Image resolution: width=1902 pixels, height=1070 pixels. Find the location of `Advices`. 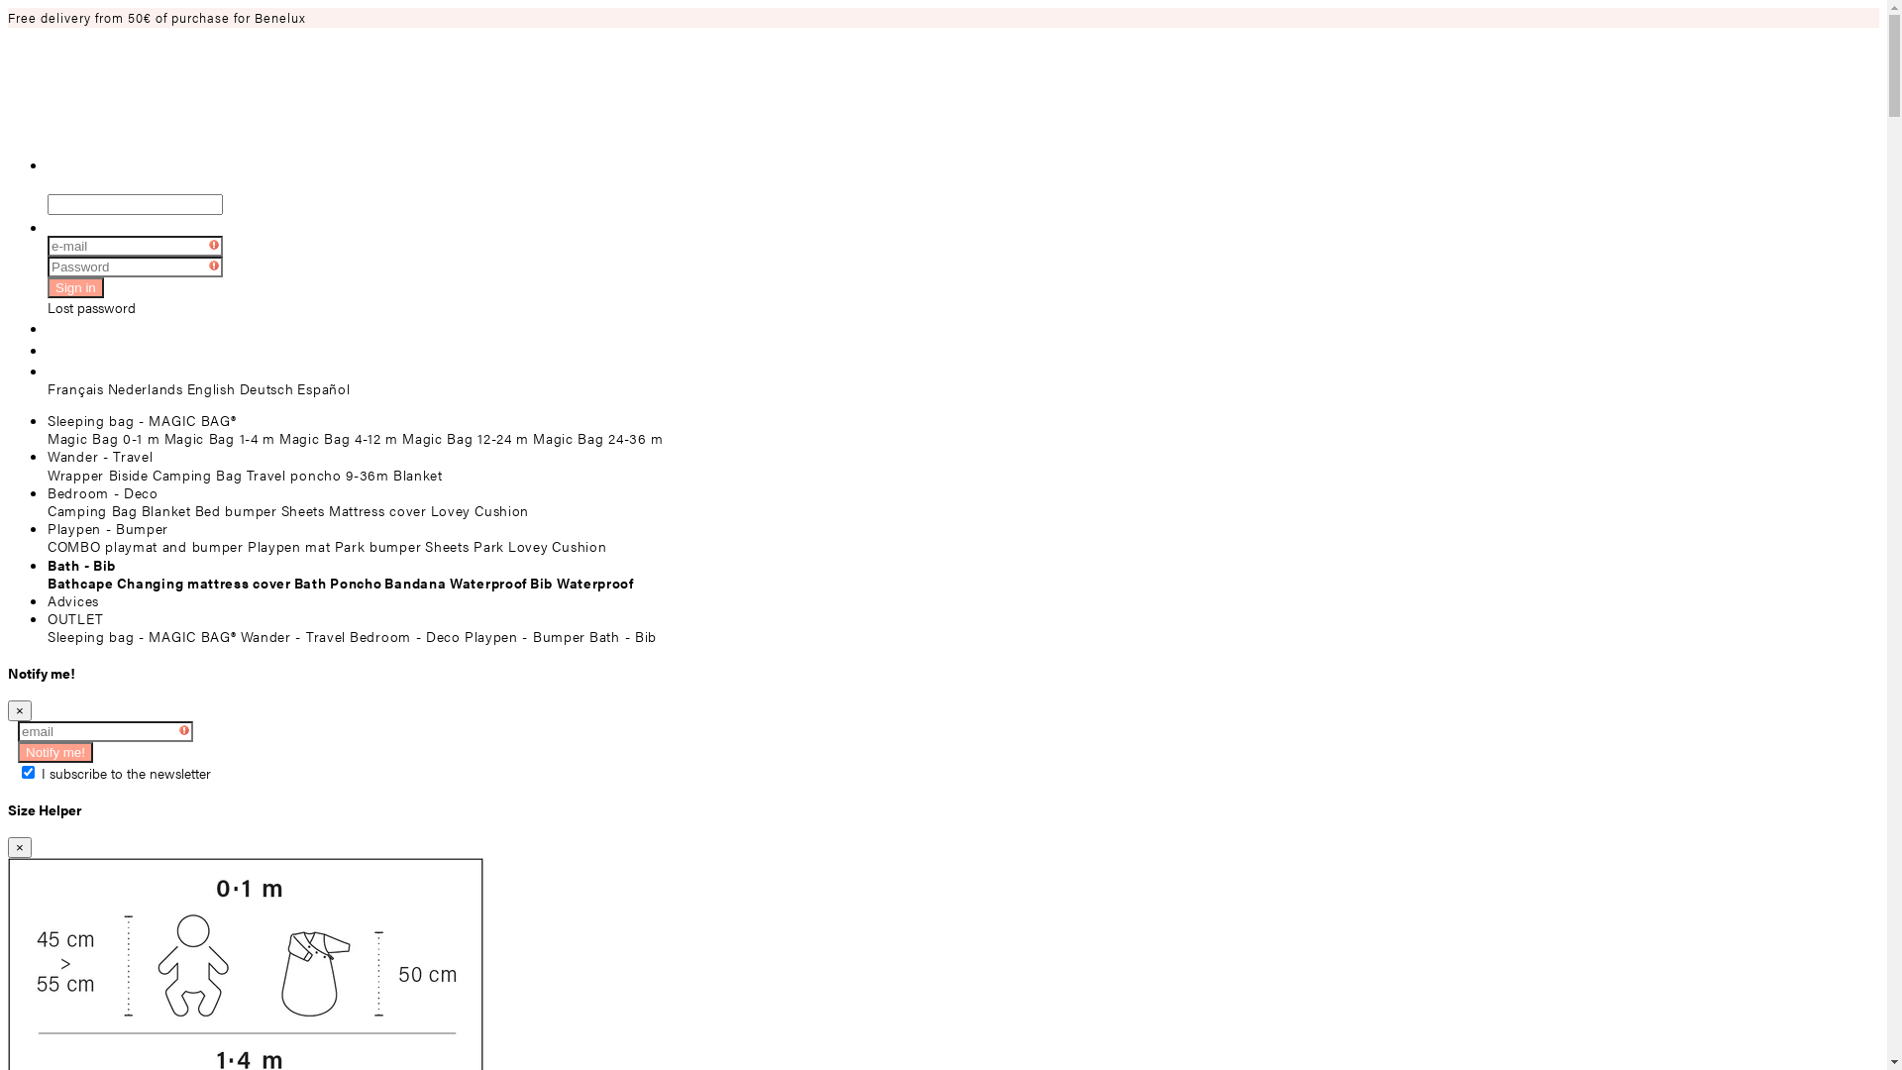

Advices is located at coordinates (73, 600).